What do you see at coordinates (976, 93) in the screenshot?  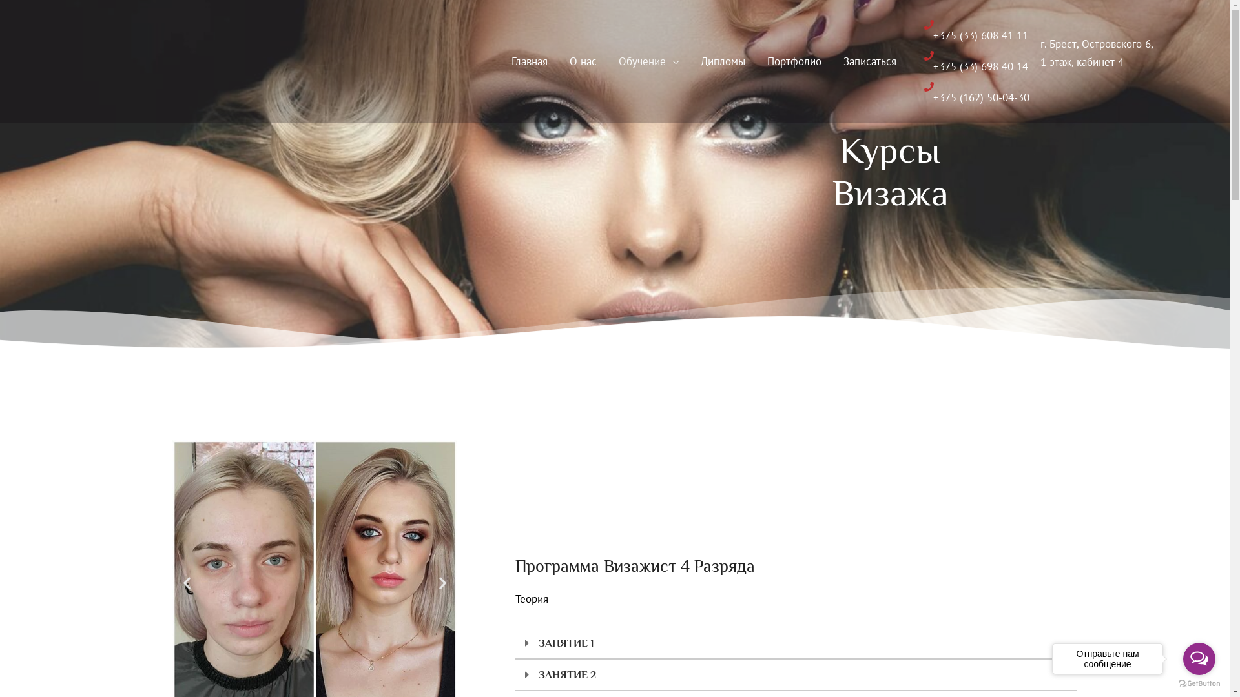 I see `+375 (162) 50-04-30` at bounding box center [976, 93].